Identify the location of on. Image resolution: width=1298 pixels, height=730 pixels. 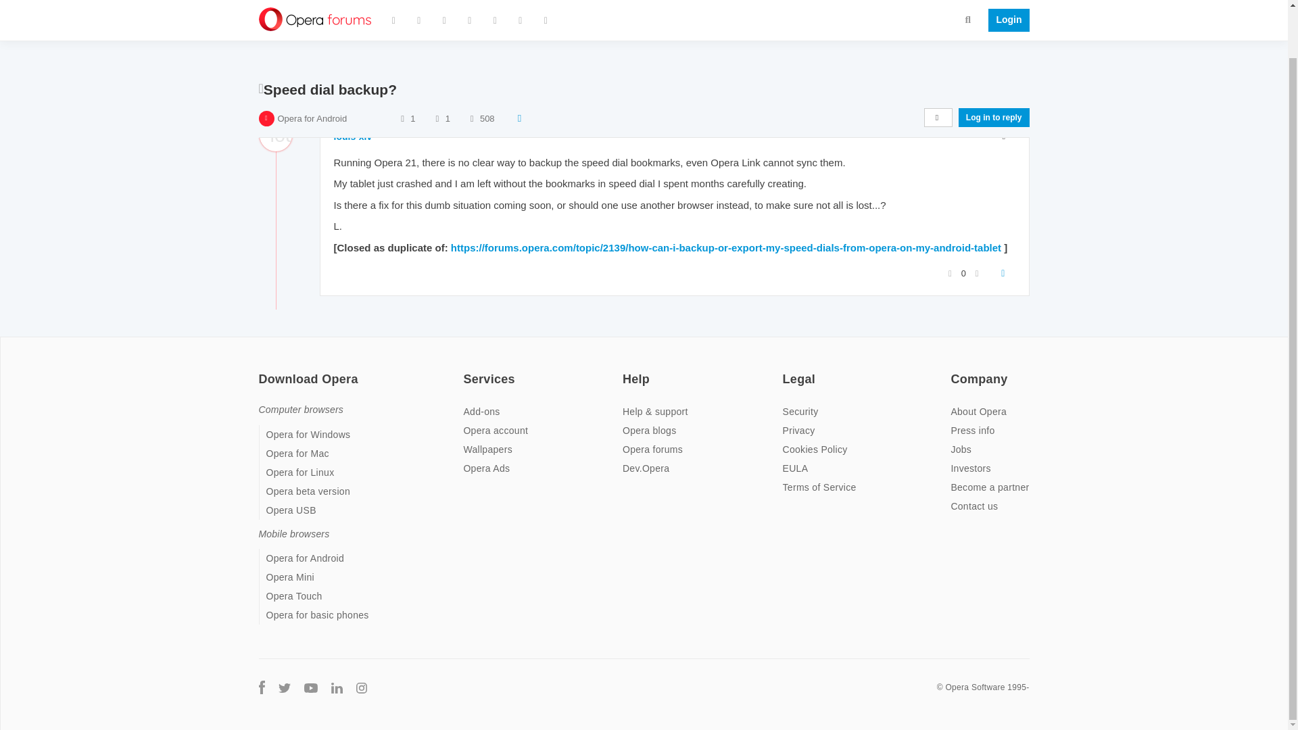
(955, 370).